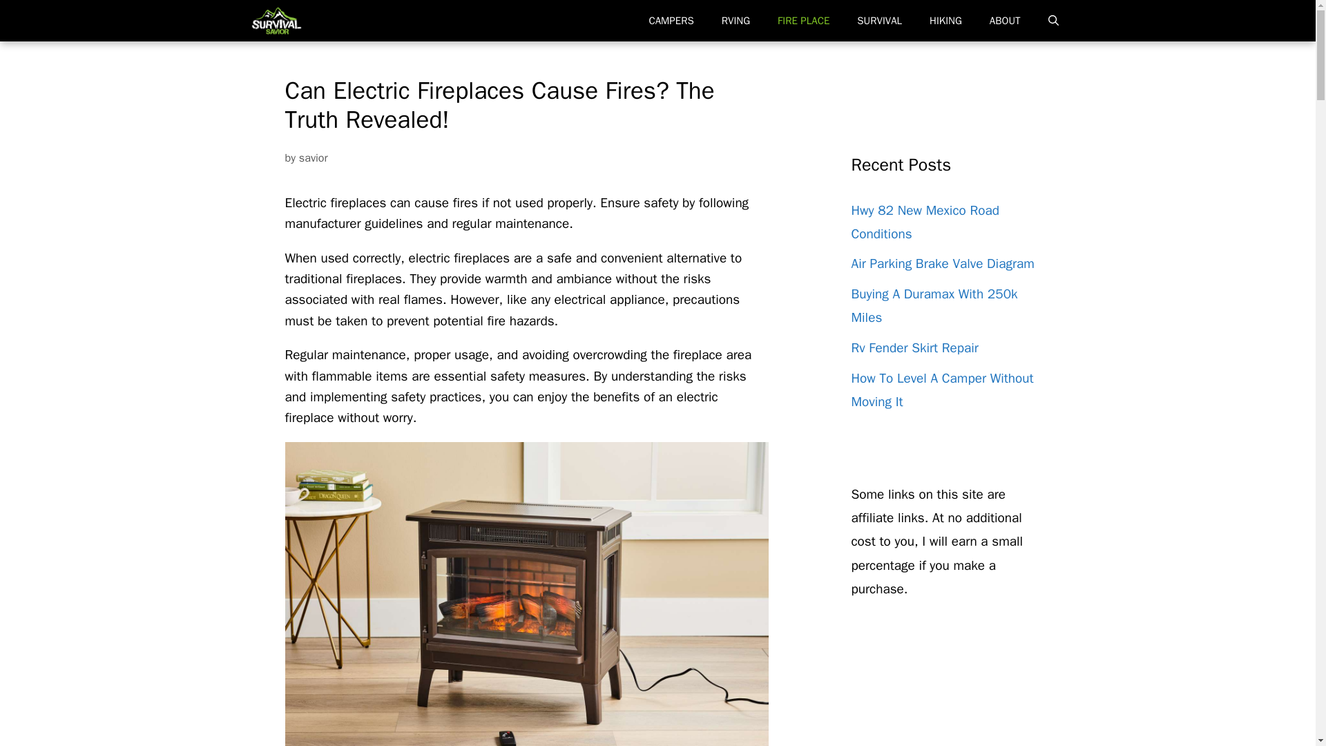 This screenshot has height=746, width=1326. I want to click on Hwy 82 New Mexico Road Conditions, so click(924, 221).